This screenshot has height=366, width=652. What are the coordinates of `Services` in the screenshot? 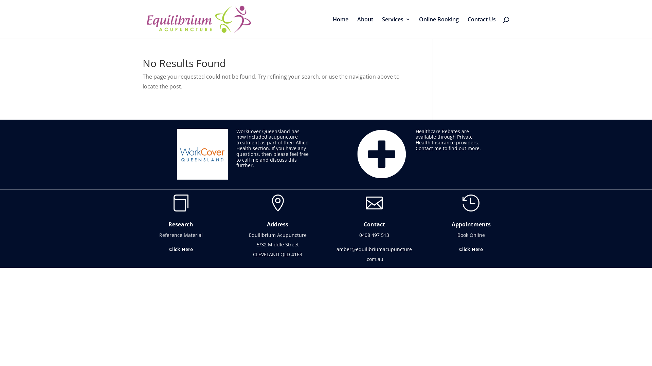 It's located at (396, 28).